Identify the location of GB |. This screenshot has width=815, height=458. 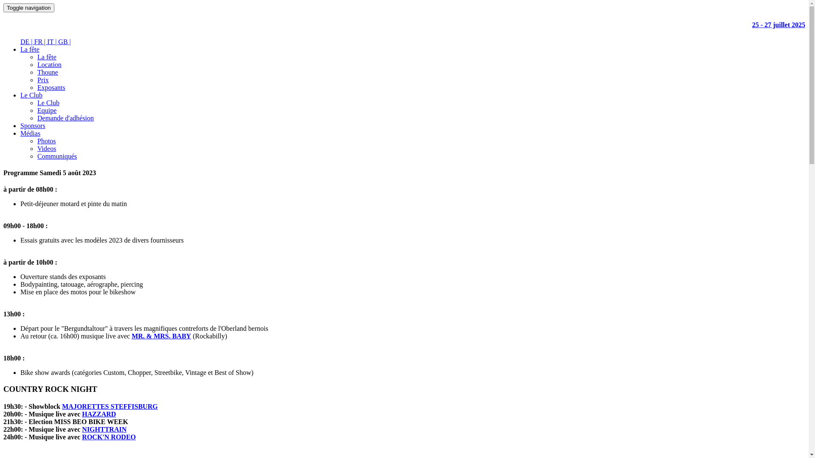
(65, 42).